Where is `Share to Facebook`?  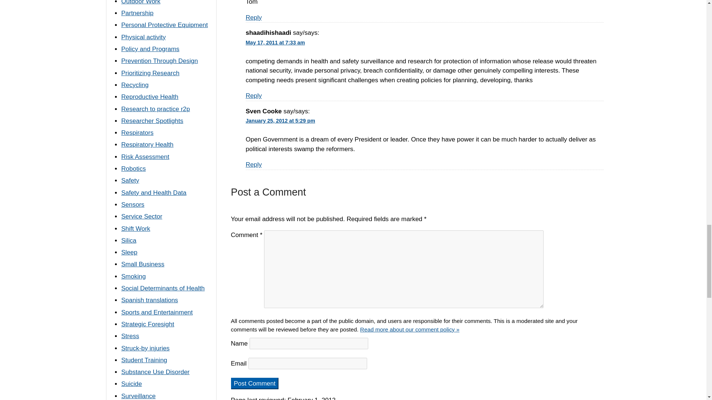 Share to Facebook is located at coordinates (428, 399).